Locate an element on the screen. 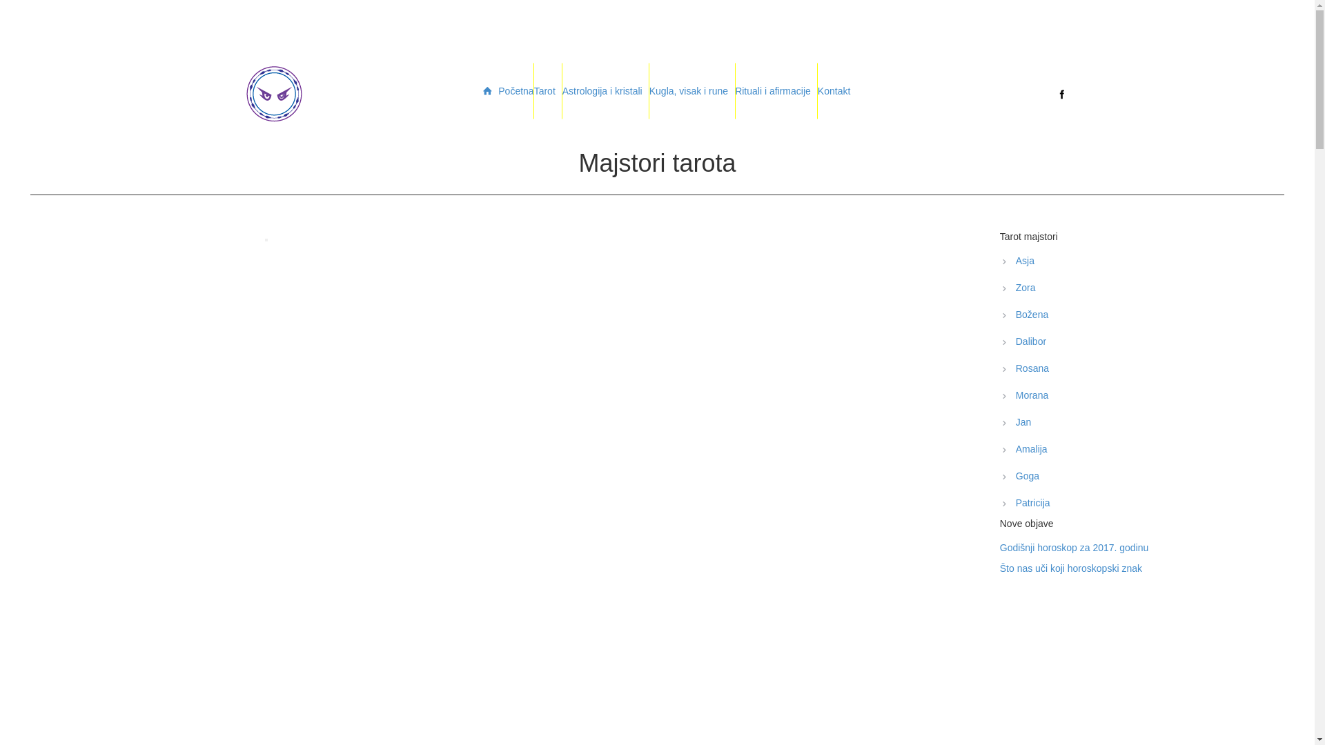 This screenshot has width=1325, height=745. Morana is located at coordinates (1133, 395).